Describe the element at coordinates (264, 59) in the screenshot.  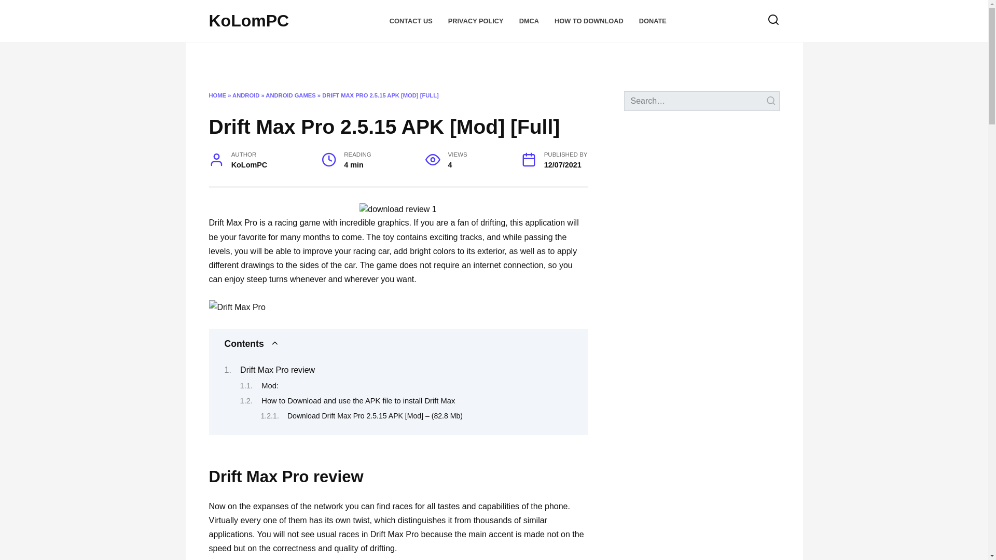
I see `macOS` at that location.